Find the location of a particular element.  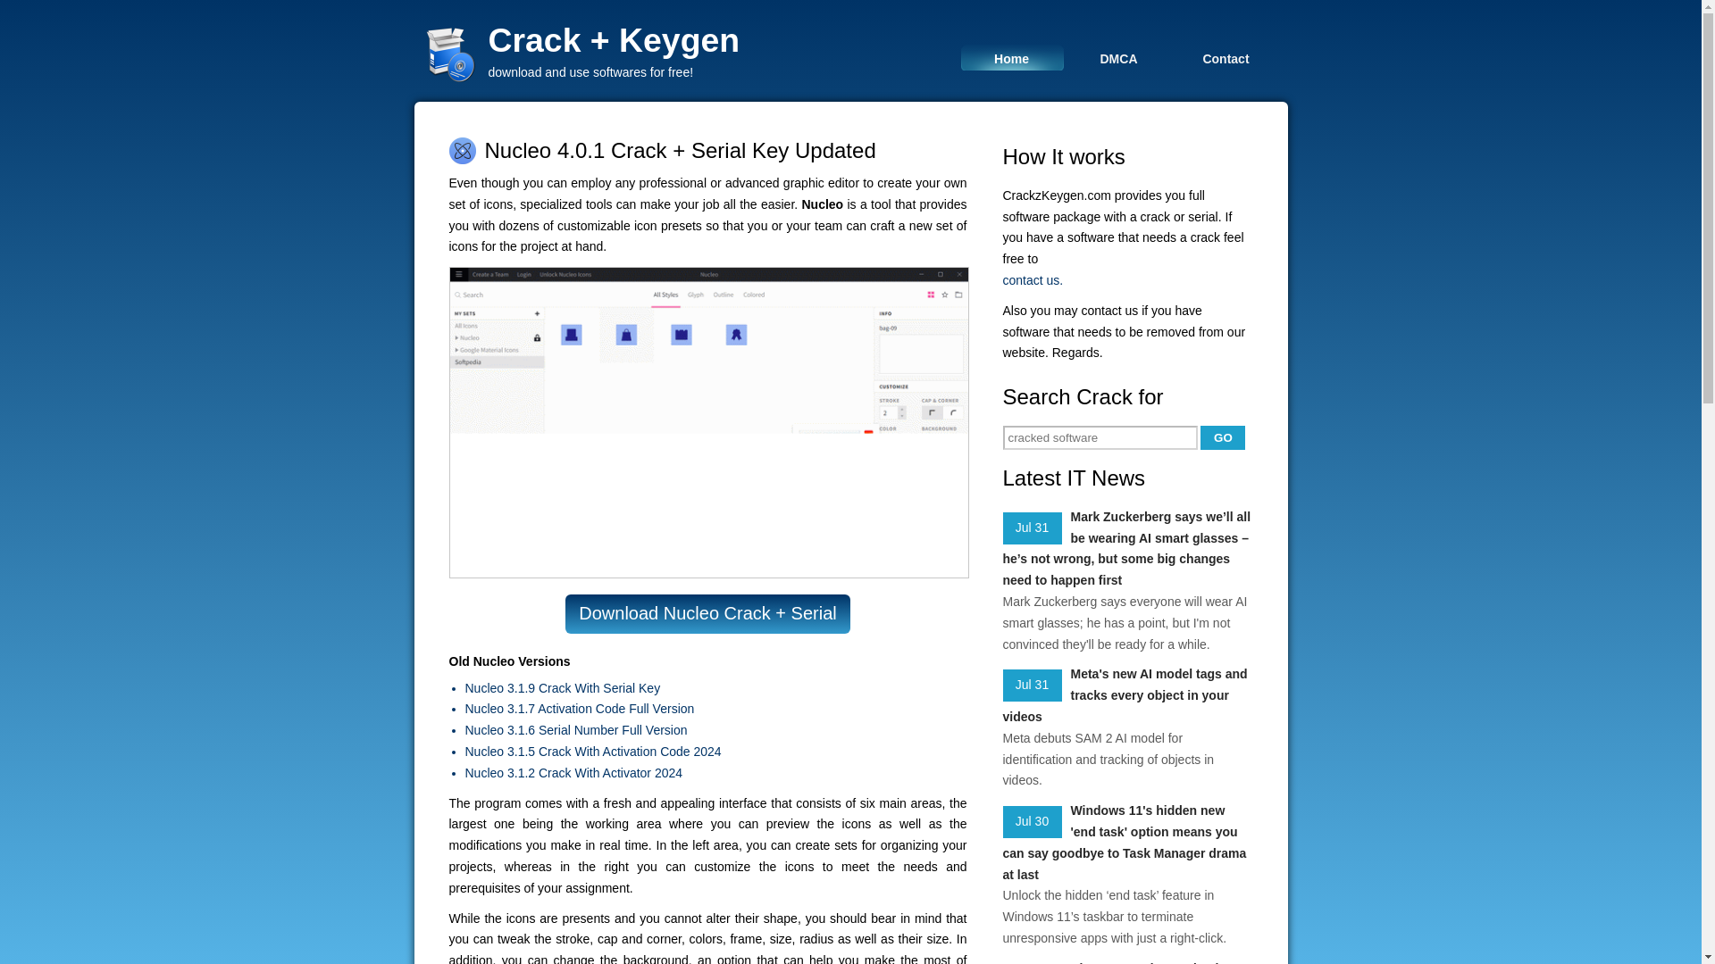

Nucleo 3.1.5 Crack With Activation Code 2024 is located at coordinates (715, 752).